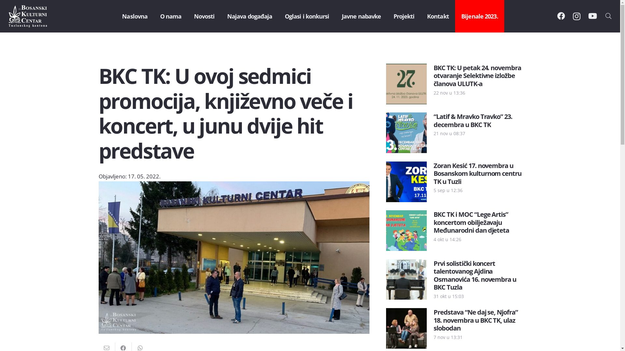 The image size is (625, 351). What do you see at coordinates (592, 16) in the screenshot?
I see `YouTube` at bounding box center [592, 16].